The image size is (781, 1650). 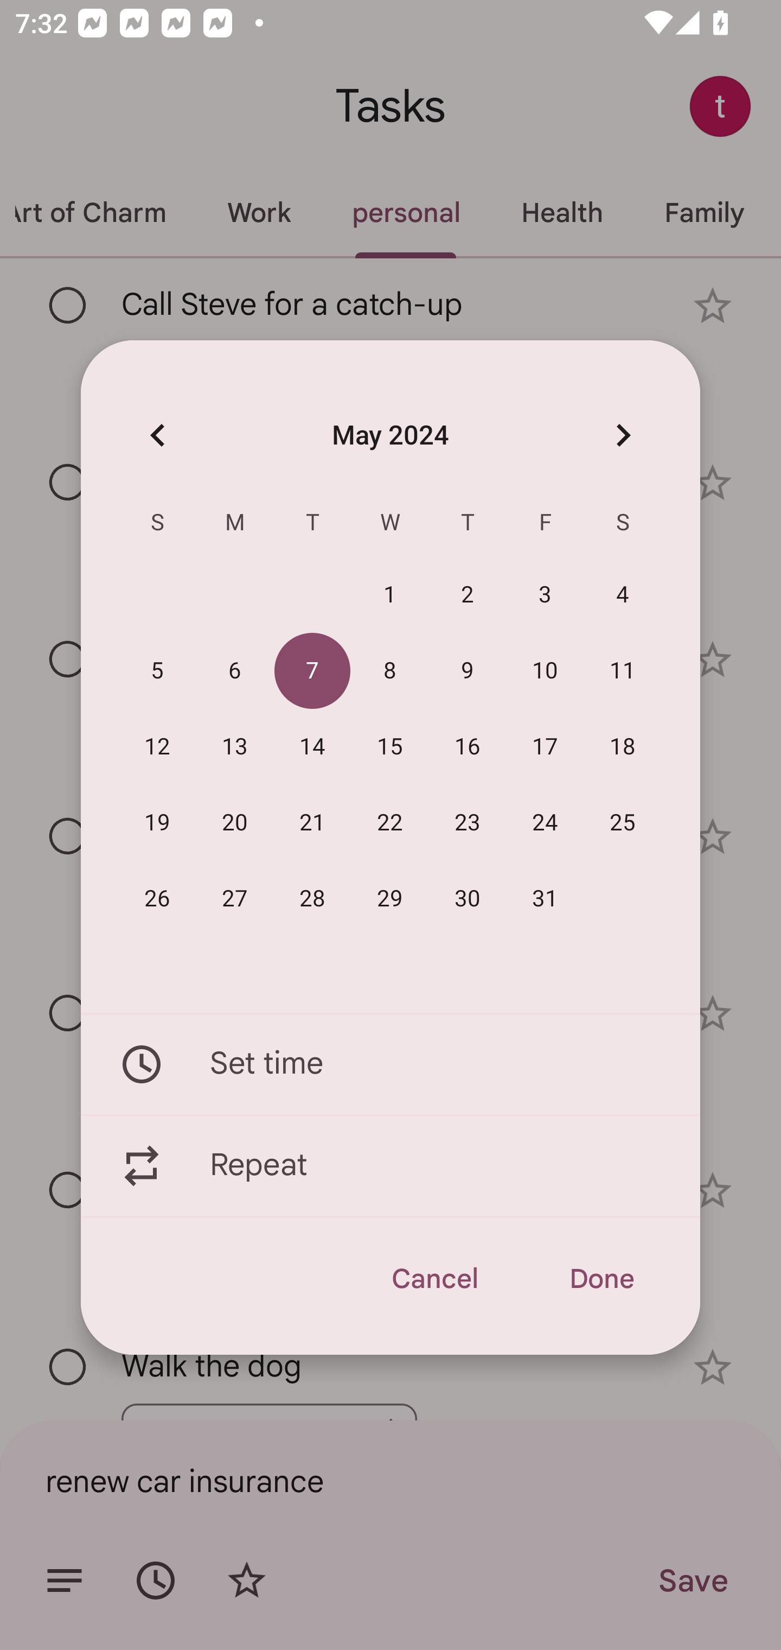 I want to click on 13 13 May 2024, so click(x=235, y=747).